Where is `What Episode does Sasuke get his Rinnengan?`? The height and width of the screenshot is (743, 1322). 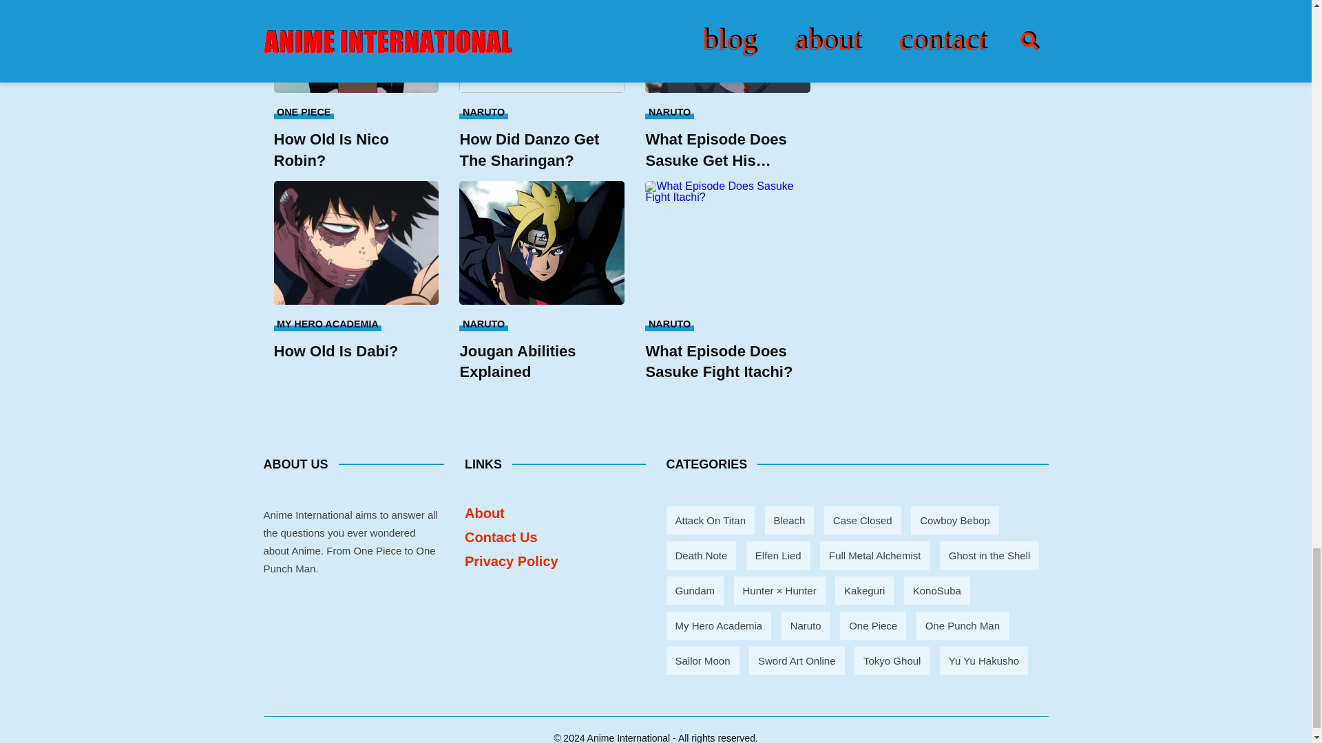
What Episode does Sasuke get his Rinnengan? is located at coordinates (727, 47).